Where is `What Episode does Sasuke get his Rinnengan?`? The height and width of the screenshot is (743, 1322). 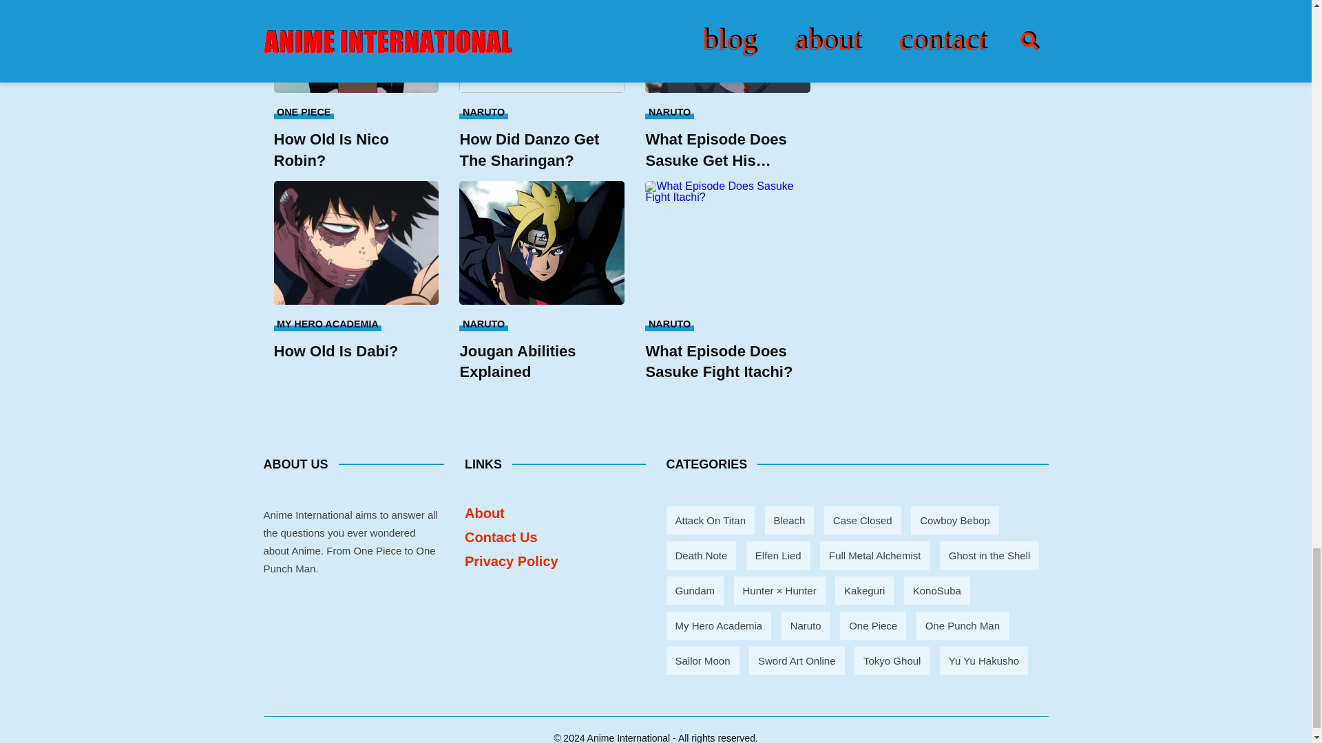
What Episode does Sasuke get his Rinnengan? is located at coordinates (727, 47).